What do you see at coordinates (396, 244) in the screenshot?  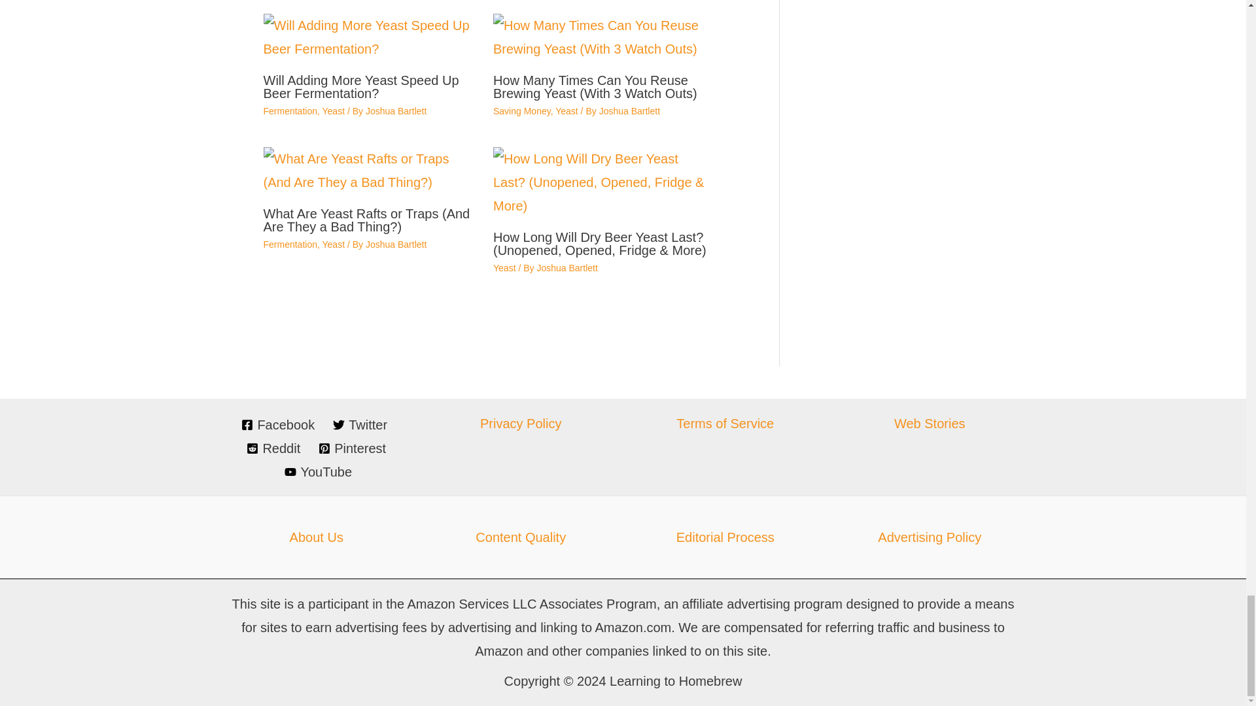 I see `View all posts by Joshua Bartlett` at bounding box center [396, 244].